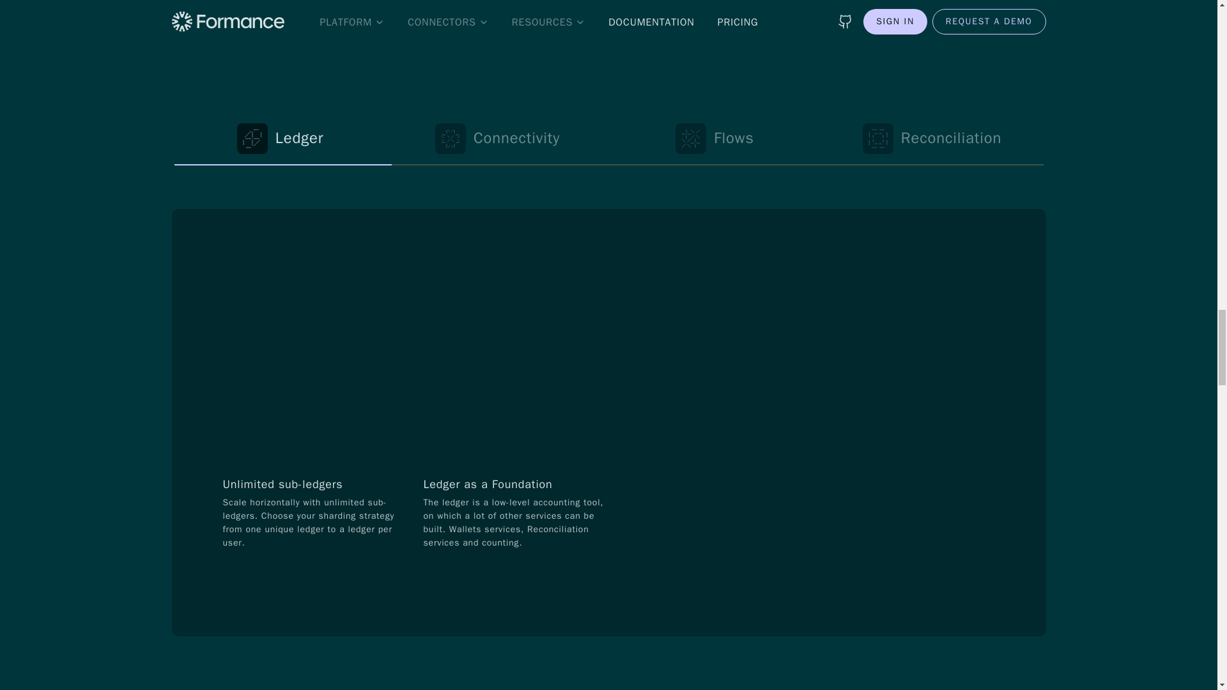 This screenshot has height=690, width=1227. I want to click on Ledger, so click(282, 139).